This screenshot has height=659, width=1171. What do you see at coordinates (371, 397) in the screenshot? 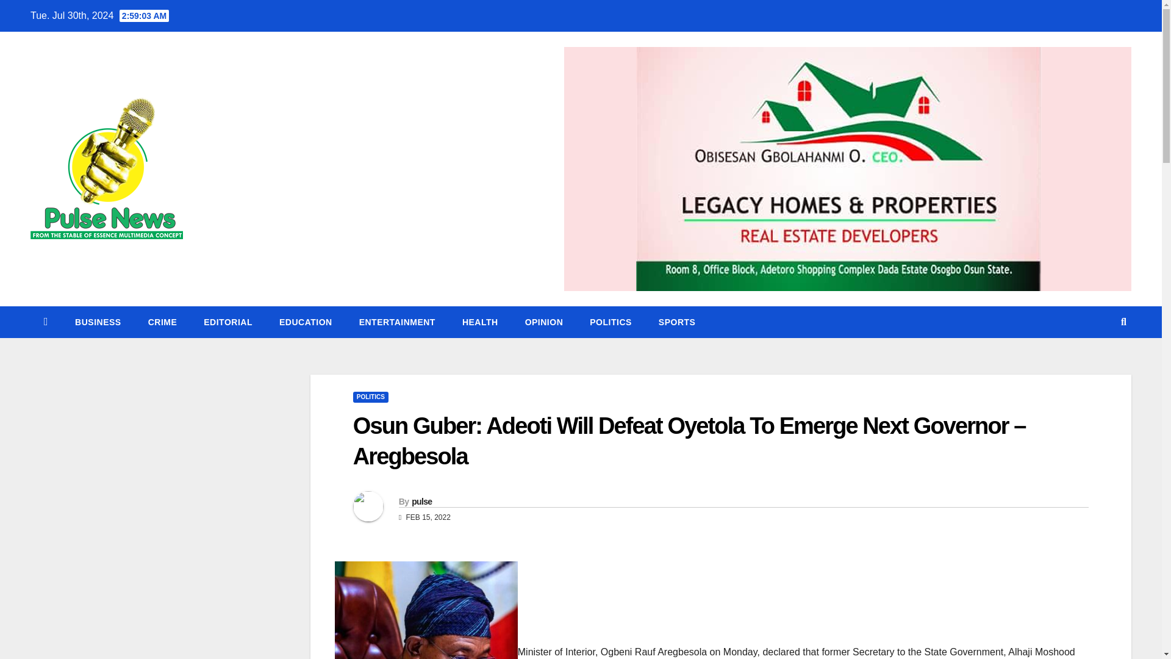
I see `POLITICS` at bounding box center [371, 397].